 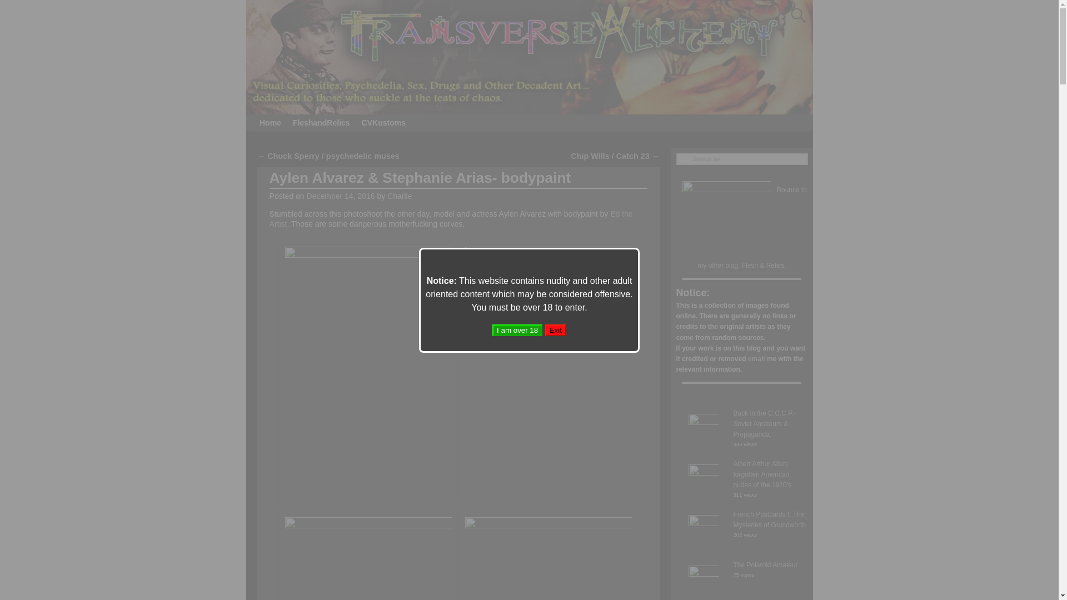 What do you see at coordinates (399, 196) in the screenshot?
I see `View all posts by Charlie` at bounding box center [399, 196].